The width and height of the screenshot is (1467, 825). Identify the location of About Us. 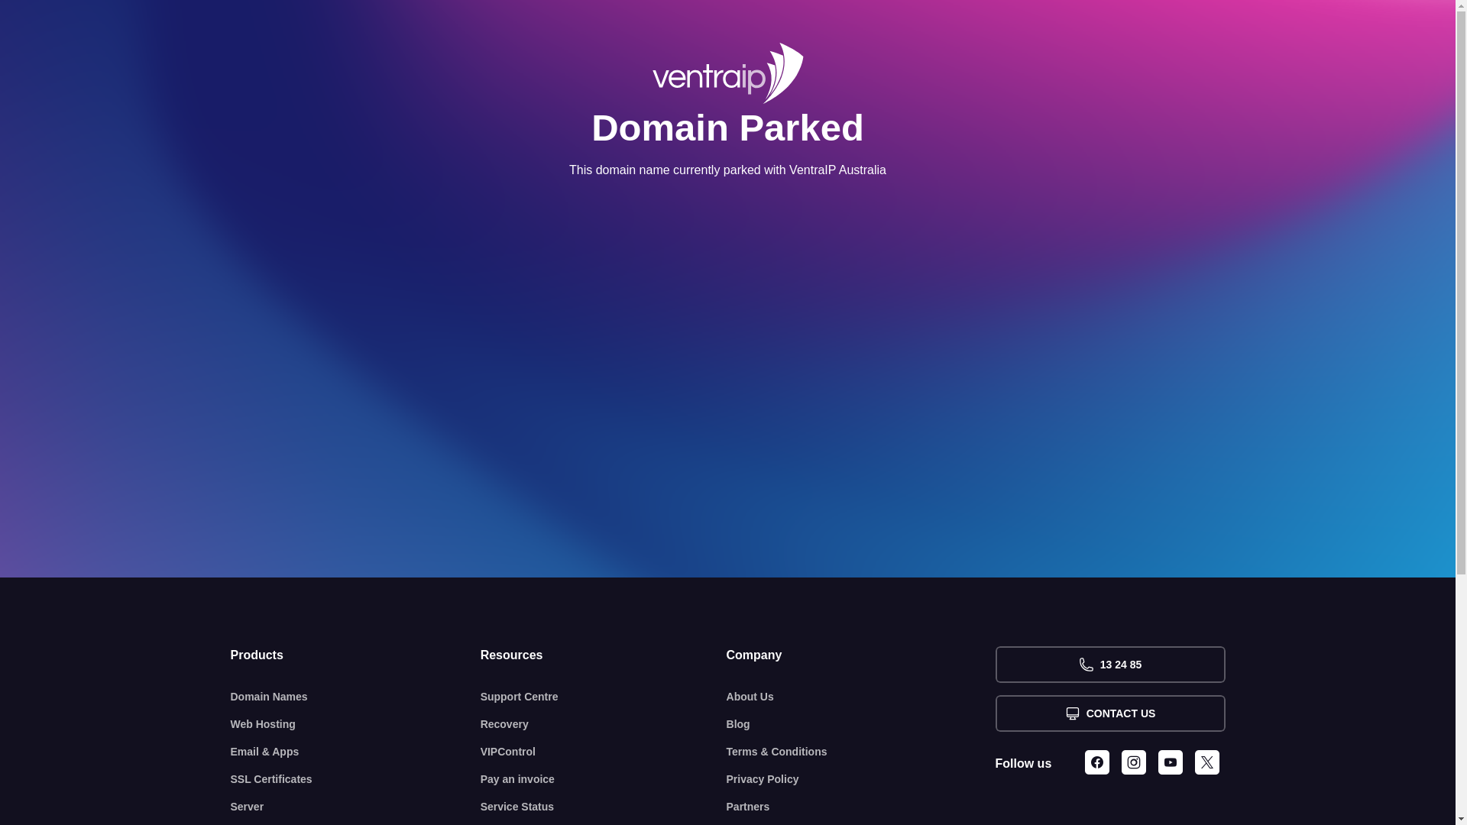
(861, 697).